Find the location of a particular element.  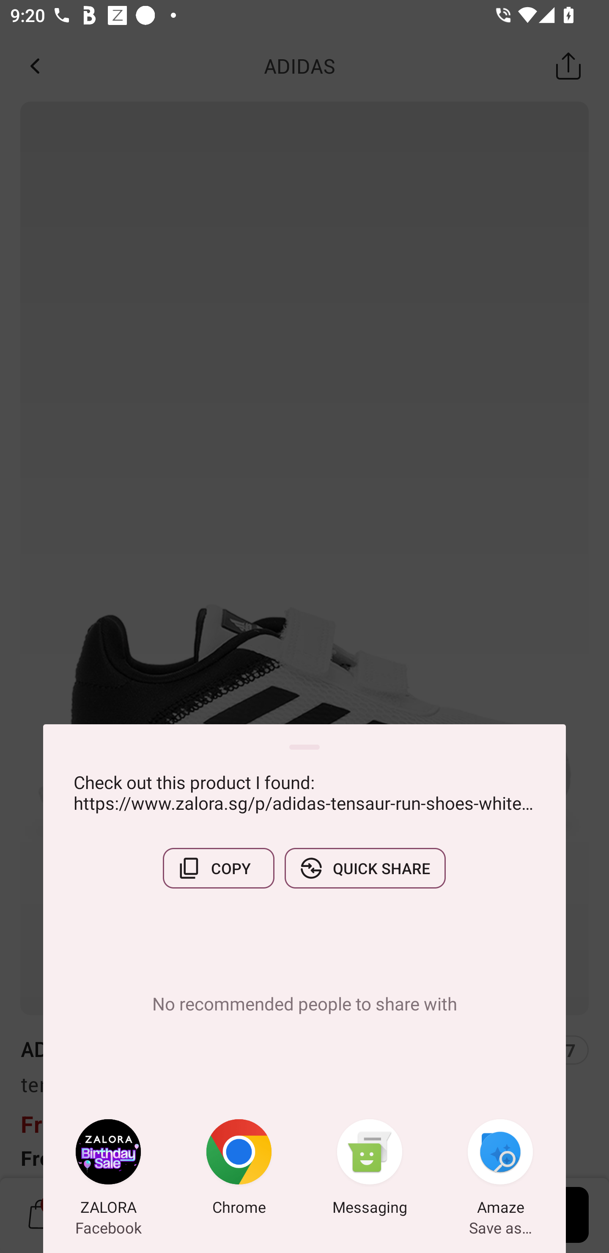

Chrome is located at coordinates (239, 1170).